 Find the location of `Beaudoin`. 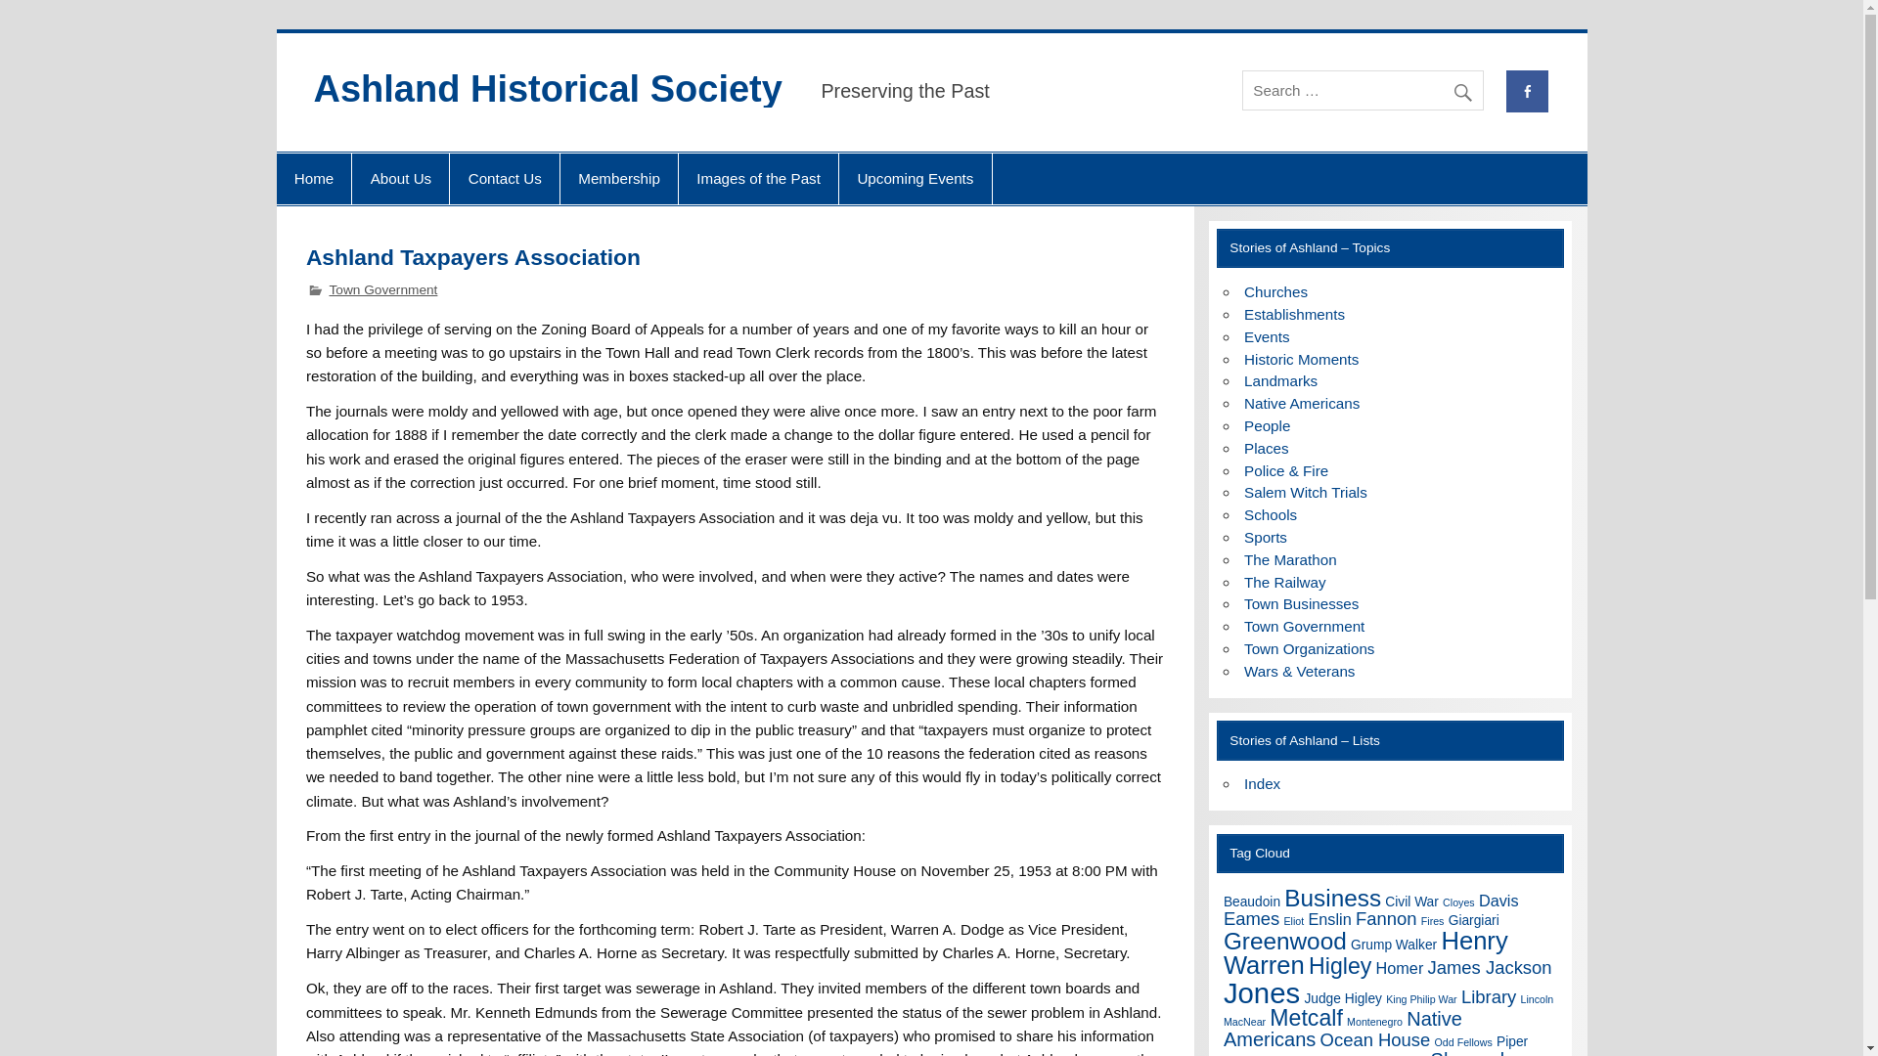

Beaudoin is located at coordinates (1252, 902).